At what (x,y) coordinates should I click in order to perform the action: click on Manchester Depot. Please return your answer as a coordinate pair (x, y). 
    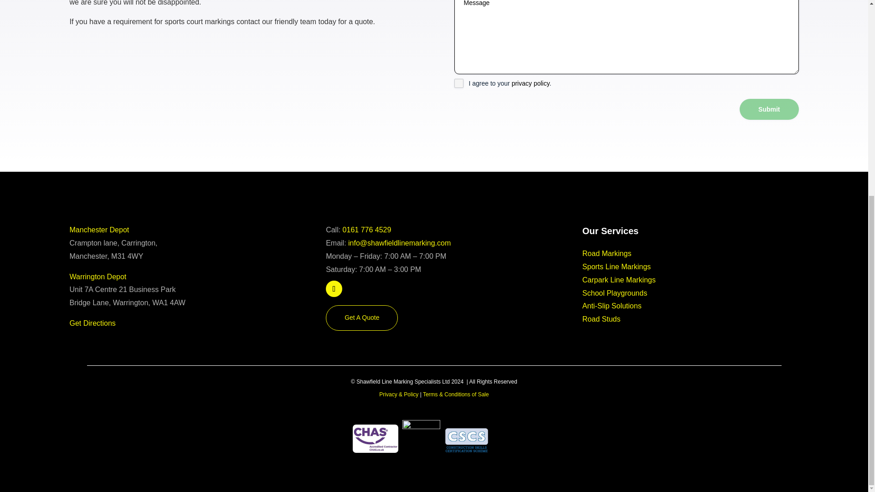
    Looking at the image, I should click on (98, 230).